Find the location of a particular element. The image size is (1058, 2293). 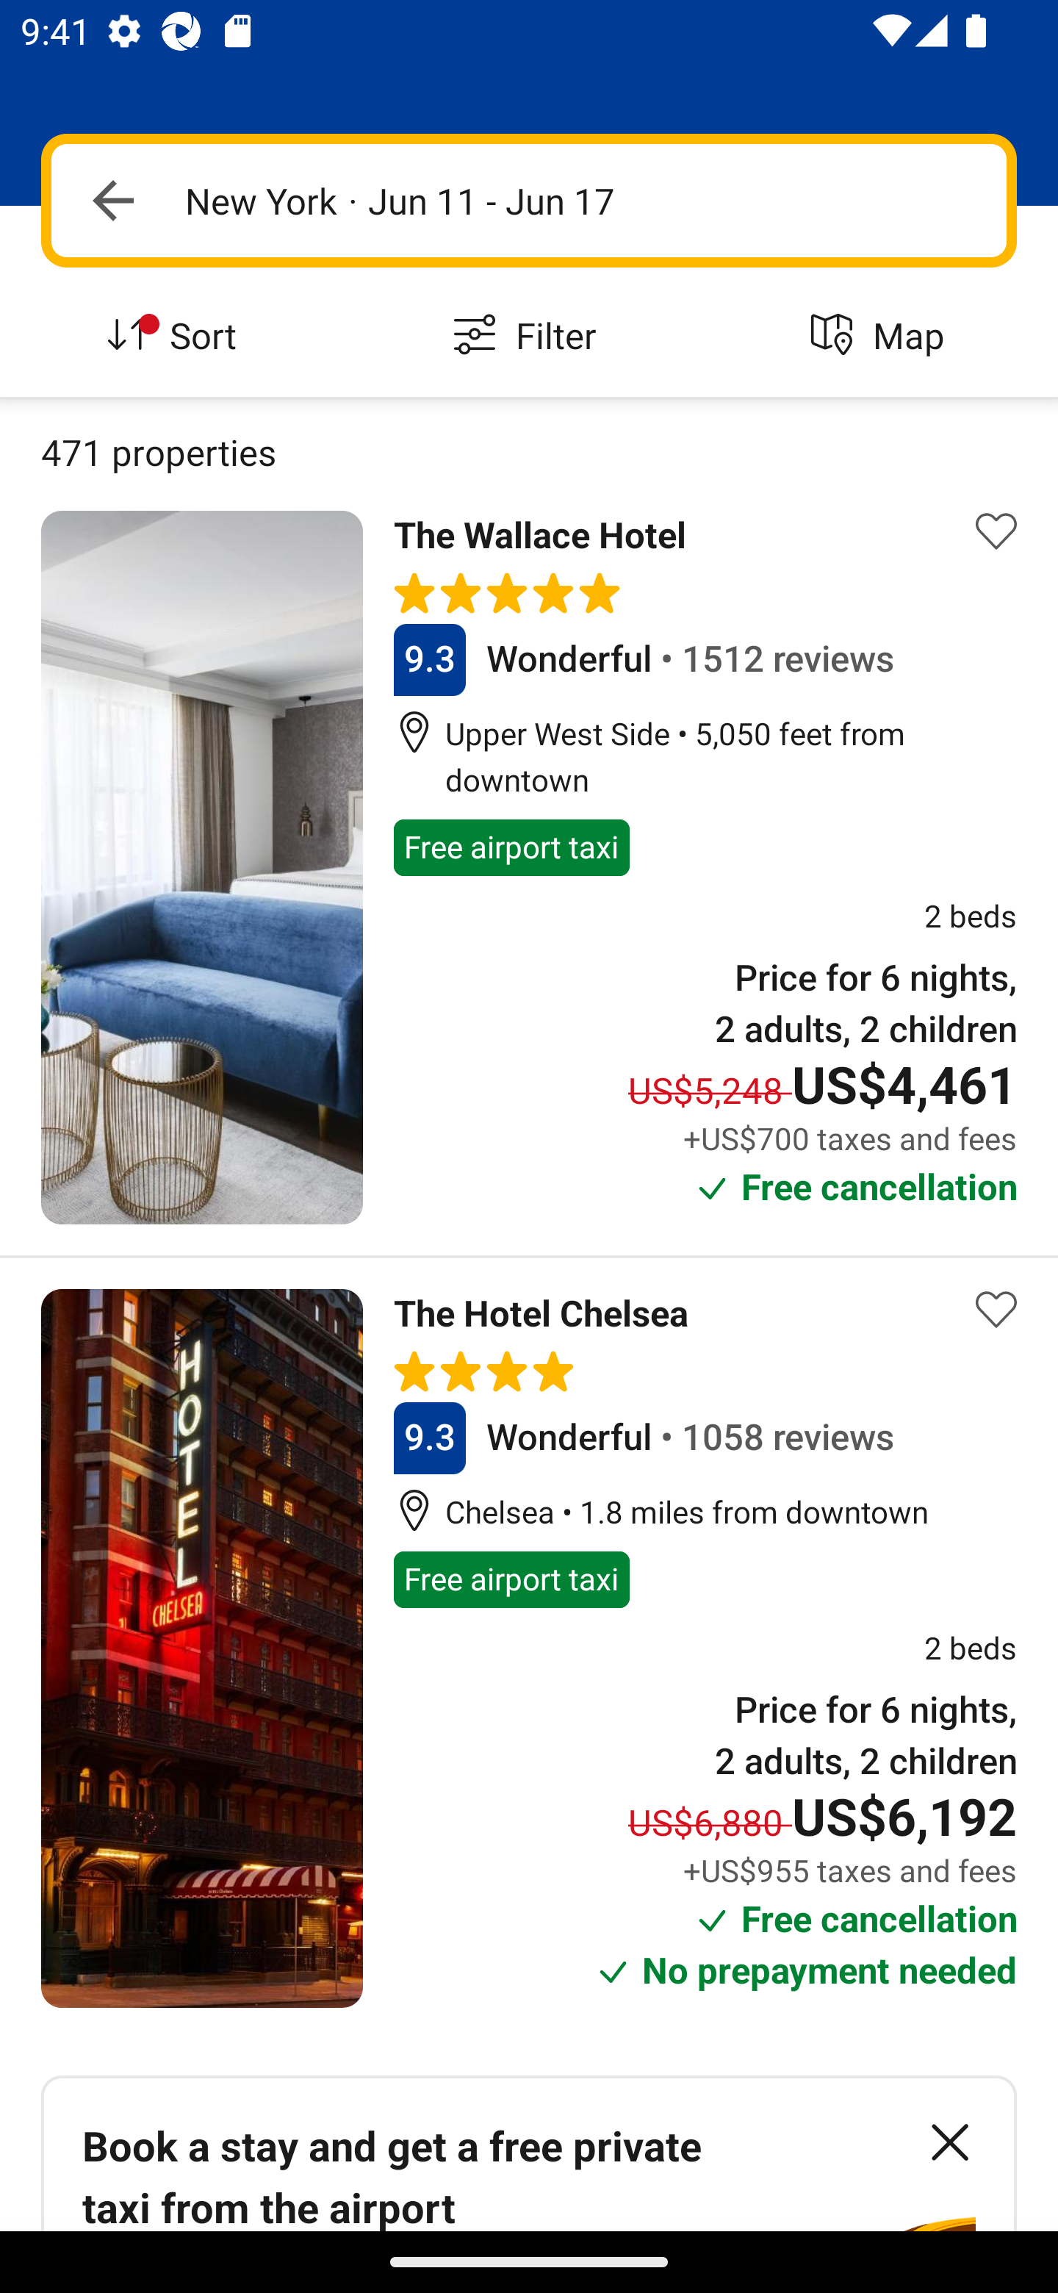

Save property to list is located at coordinates (996, 532).